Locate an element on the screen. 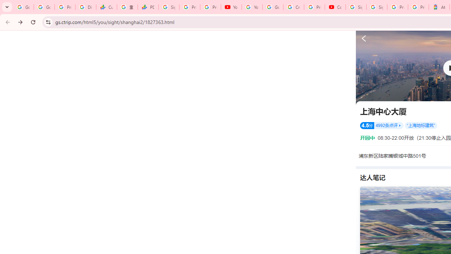  Sign in - Google Accounts is located at coordinates (377, 7).